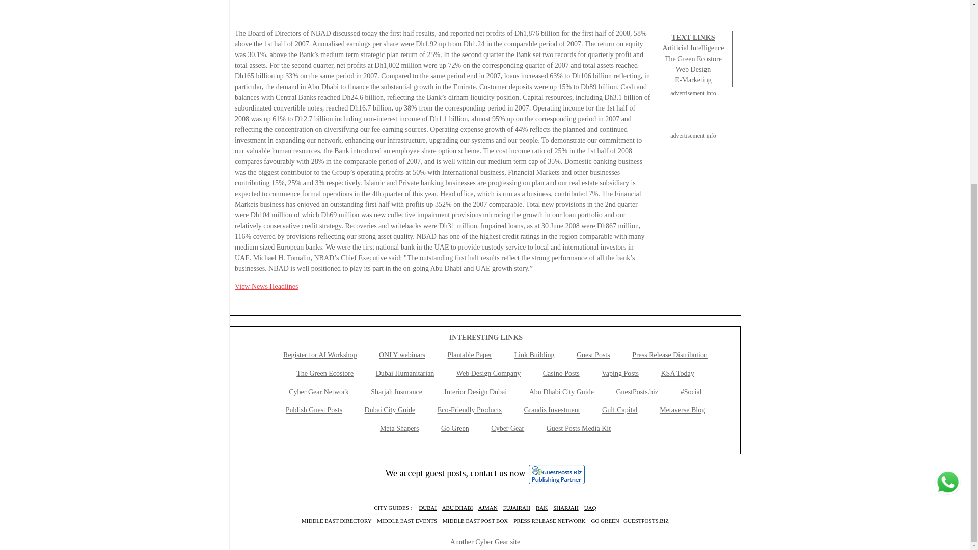 This screenshot has height=550, width=978. Describe the element at coordinates (693, 207) in the screenshot. I see `Advertisement` at that location.